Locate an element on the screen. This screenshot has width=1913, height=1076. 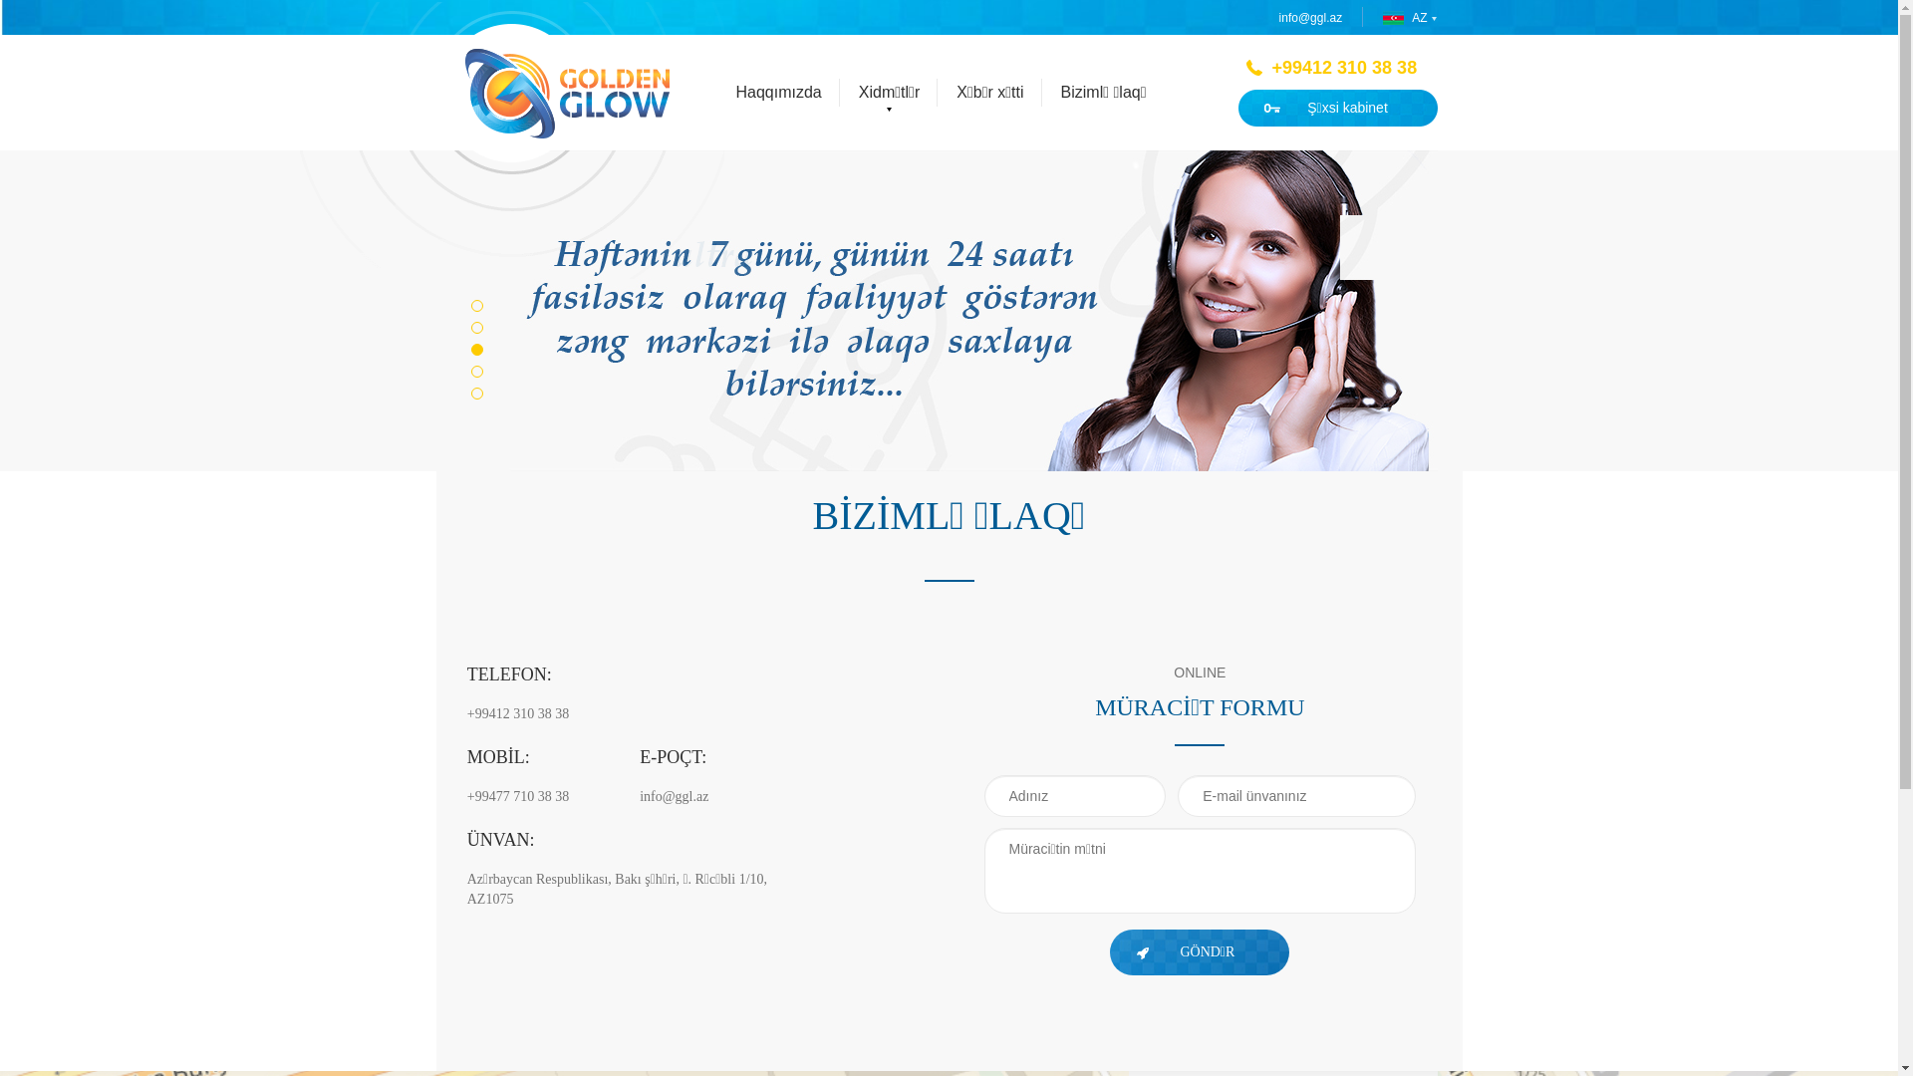
1 is located at coordinates (476, 306).